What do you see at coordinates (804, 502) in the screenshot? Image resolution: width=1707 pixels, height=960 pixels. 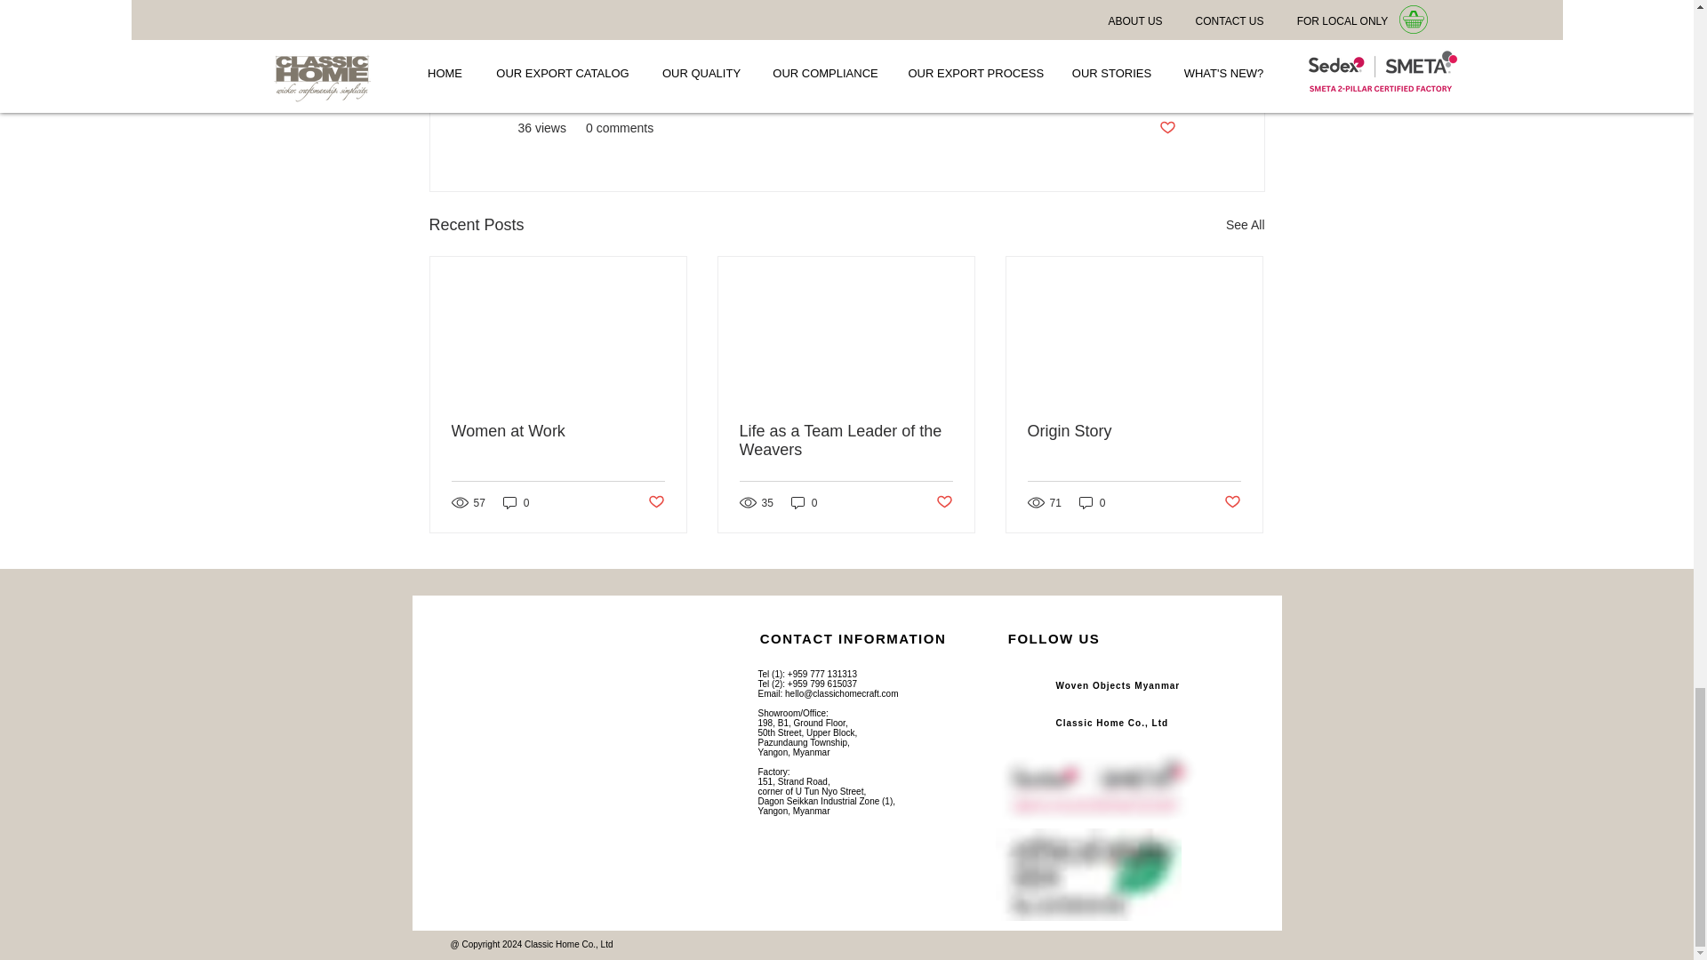 I see `0` at bounding box center [804, 502].